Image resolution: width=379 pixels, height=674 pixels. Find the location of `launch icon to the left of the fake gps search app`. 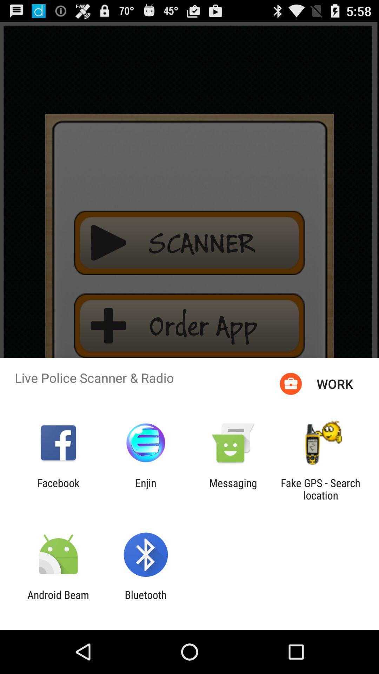

launch icon to the left of the fake gps search app is located at coordinates (233, 489).